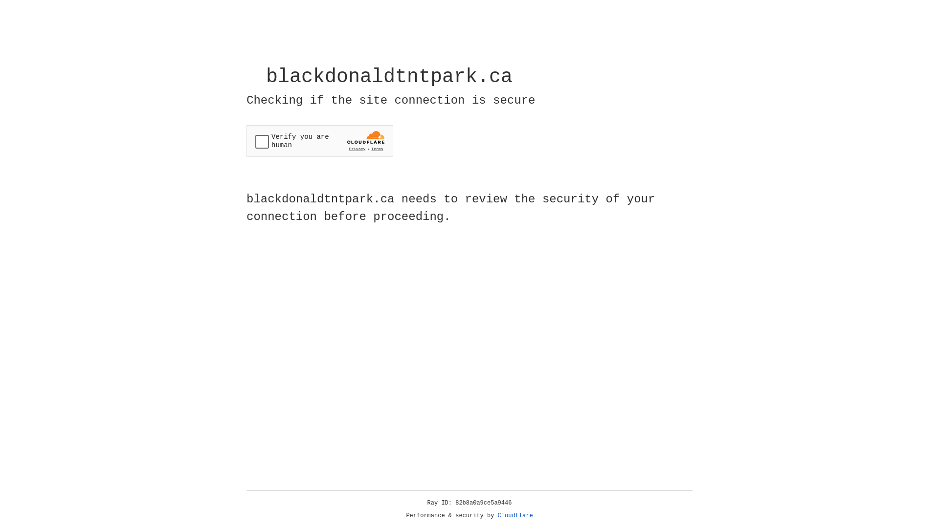 This screenshot has width=939, height=528. Describe the element at coordinates (515, 516) in the screenshot. I see `Cloudflare` at that location.